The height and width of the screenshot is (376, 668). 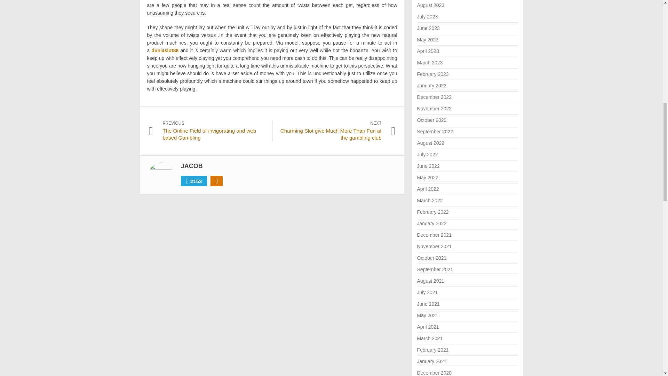 I want to click on April 2023, so click(x=428, y=51).